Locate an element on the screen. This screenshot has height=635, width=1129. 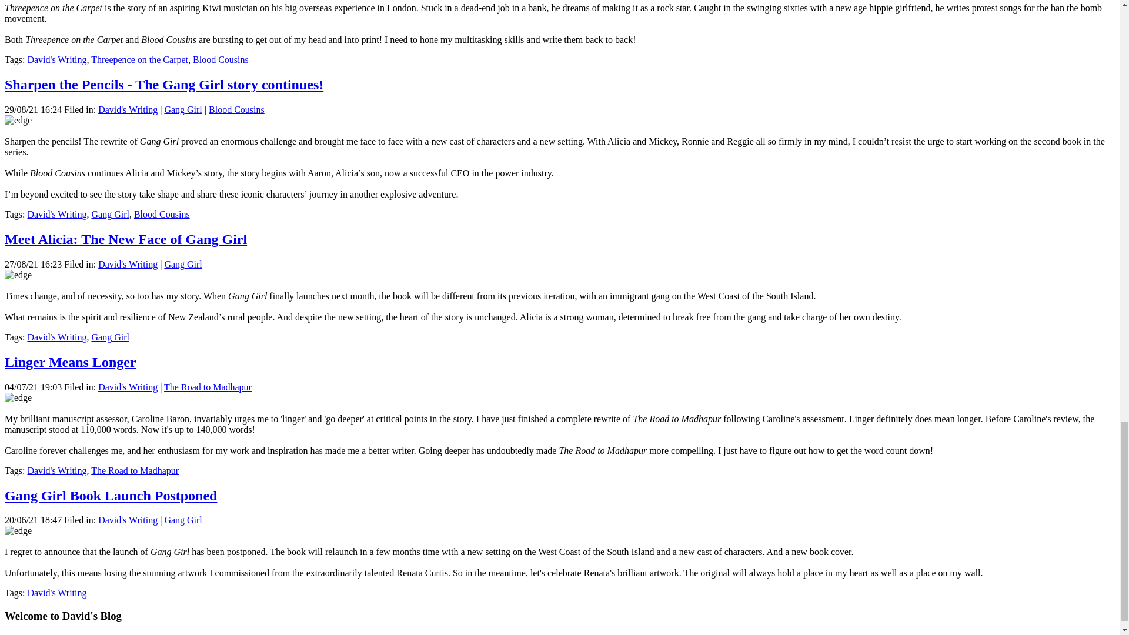
The Road to Madhapur is located at coordinates (135, 470).